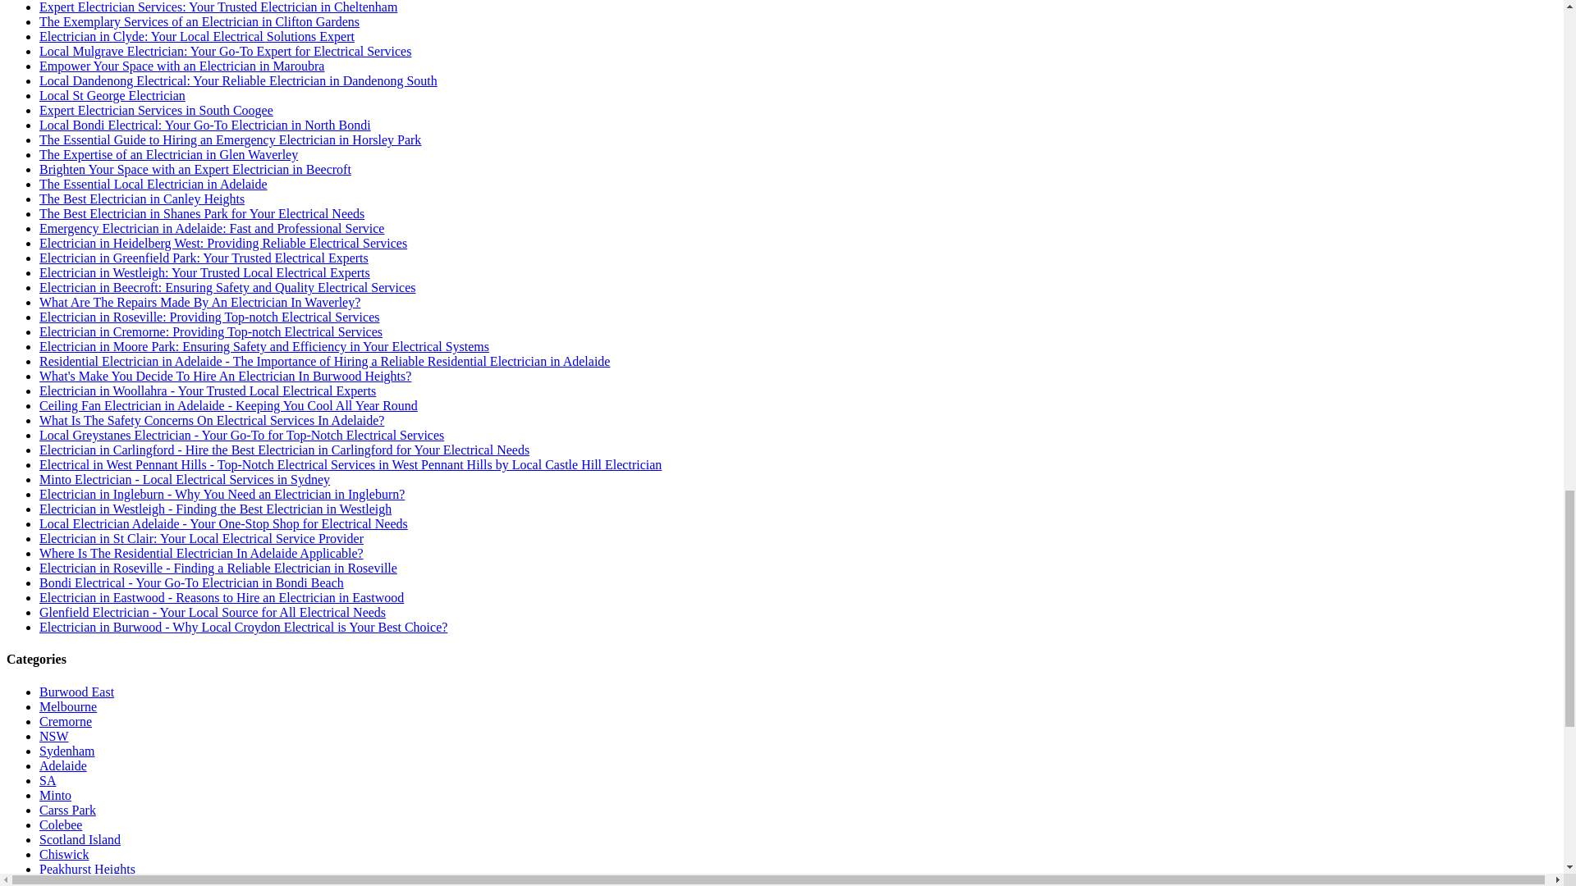 The width and height of the screenshot is (1576, 886). What do you see at coordinates (182, 66) in the screenshot?
I see `Empower Your Space with an Electrician in Maroubra` at bounding box center [182, 66].